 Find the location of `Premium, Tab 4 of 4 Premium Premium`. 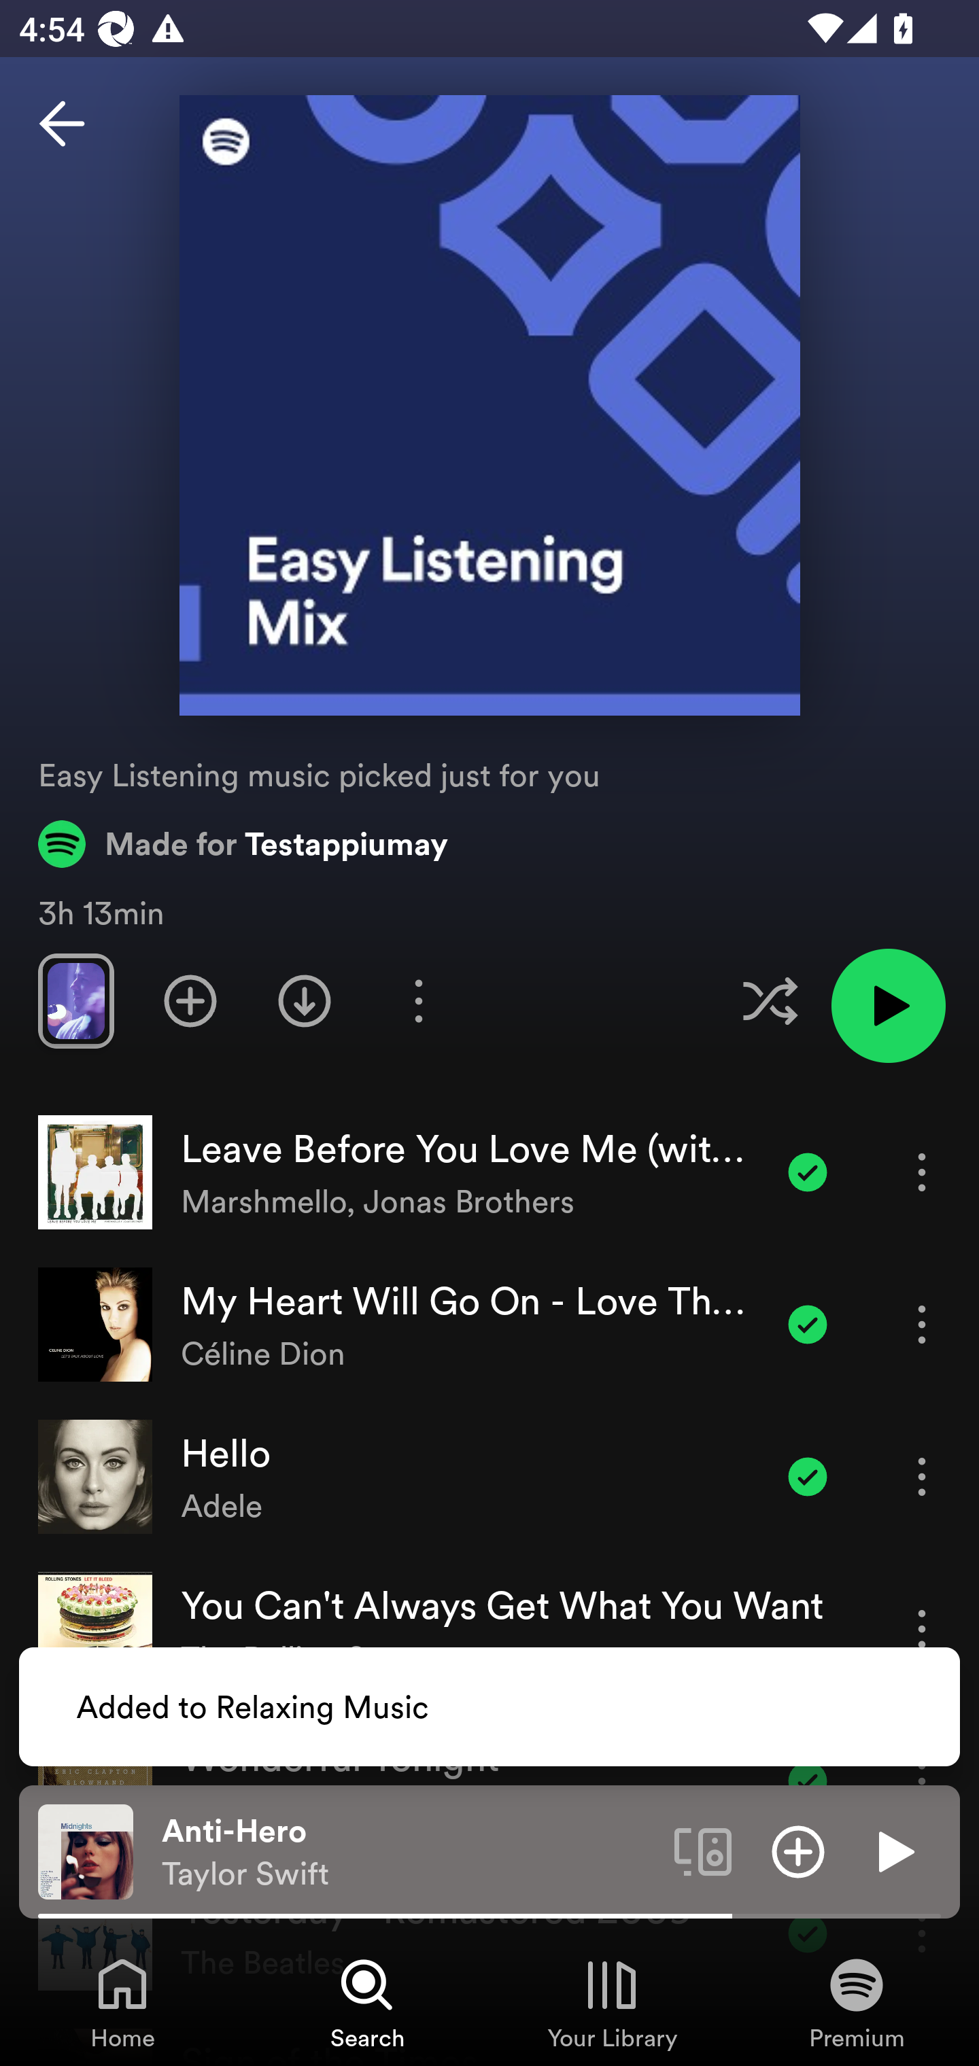

Premium, Tab 4 of 4 Premium Premium is located at coordinates (857, 2002).